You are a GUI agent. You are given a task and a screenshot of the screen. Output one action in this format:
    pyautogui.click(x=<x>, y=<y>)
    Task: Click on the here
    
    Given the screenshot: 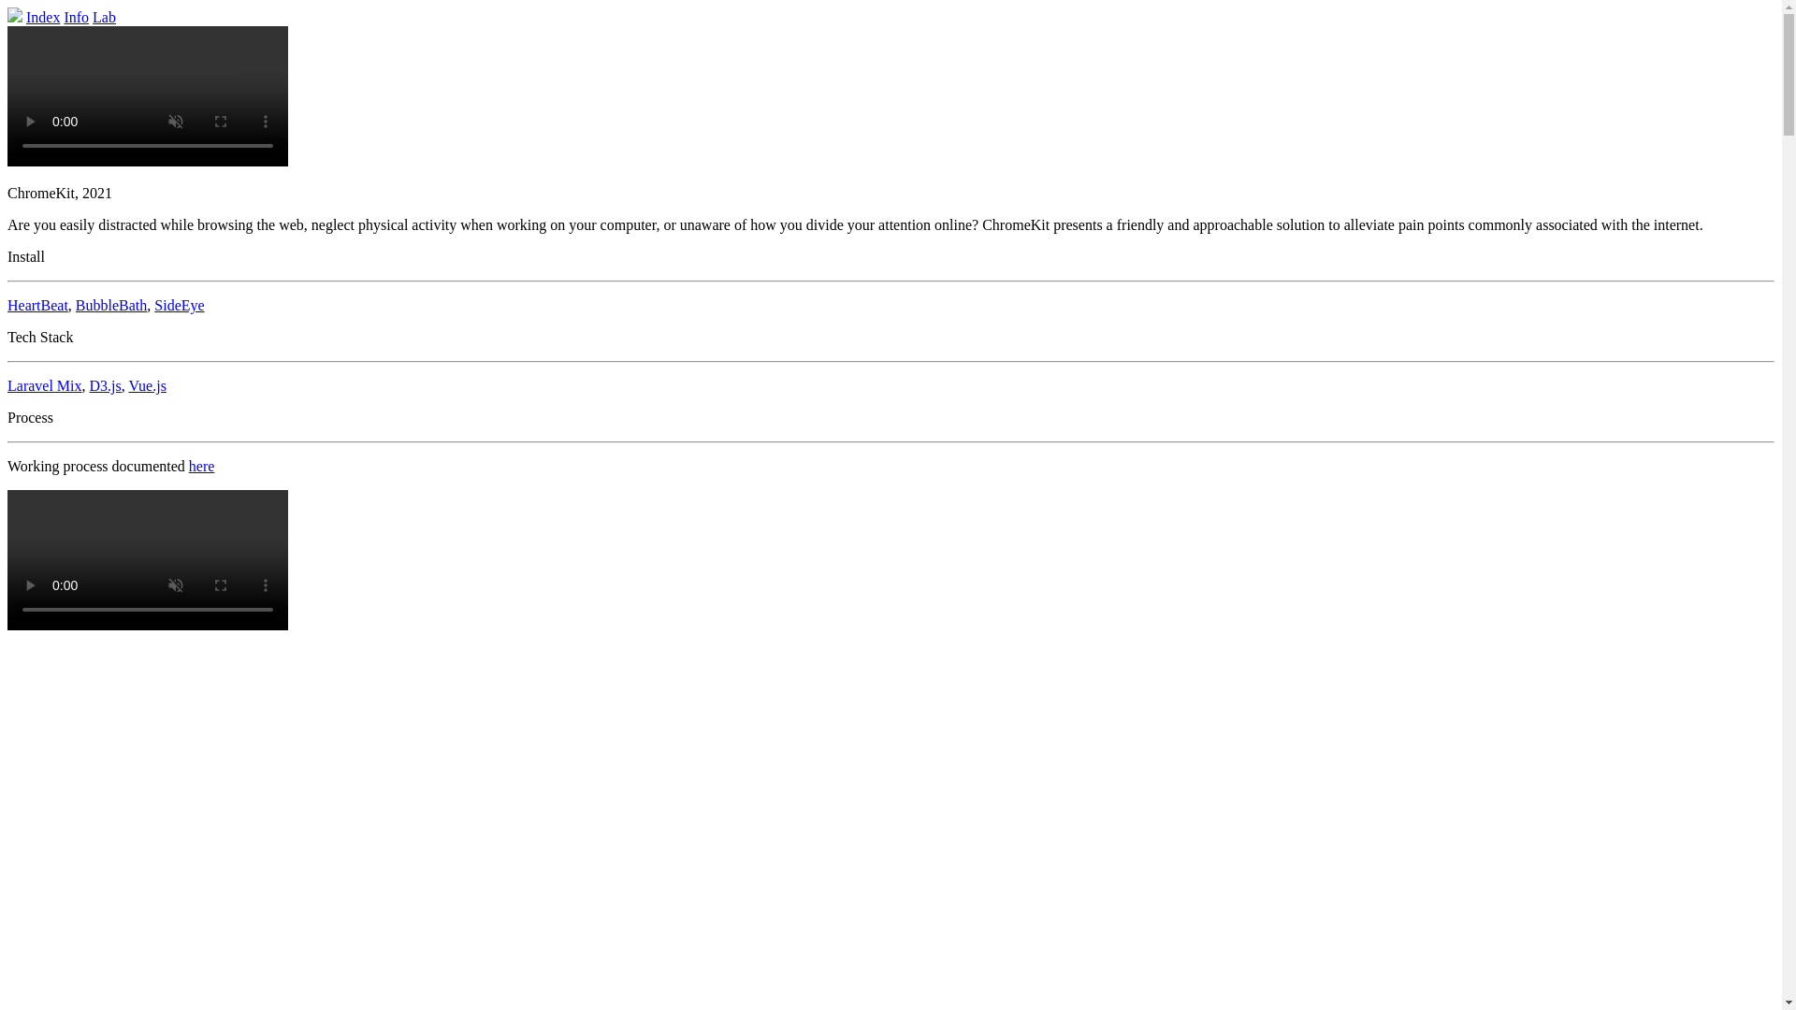 What is the action you would take?
    pyautogui.click(x=202, y=466)
    